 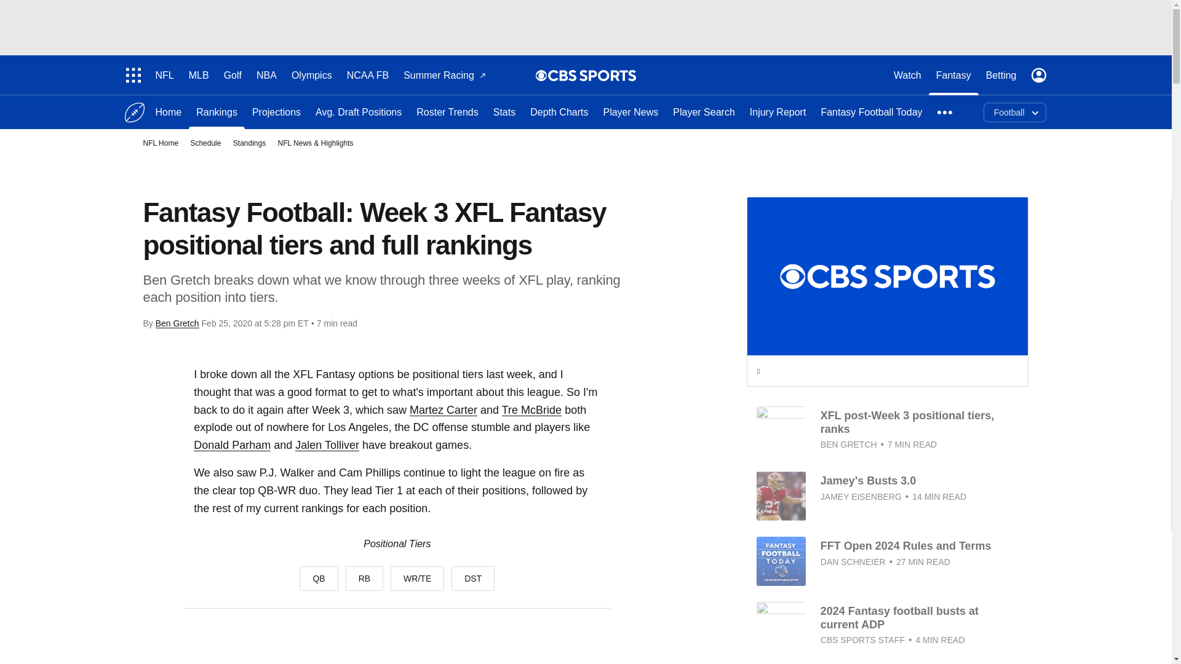 What do you see at coordinates (592, 75) in the screenshot?
I see `CBS Logo` at bounding box center [592, 75].